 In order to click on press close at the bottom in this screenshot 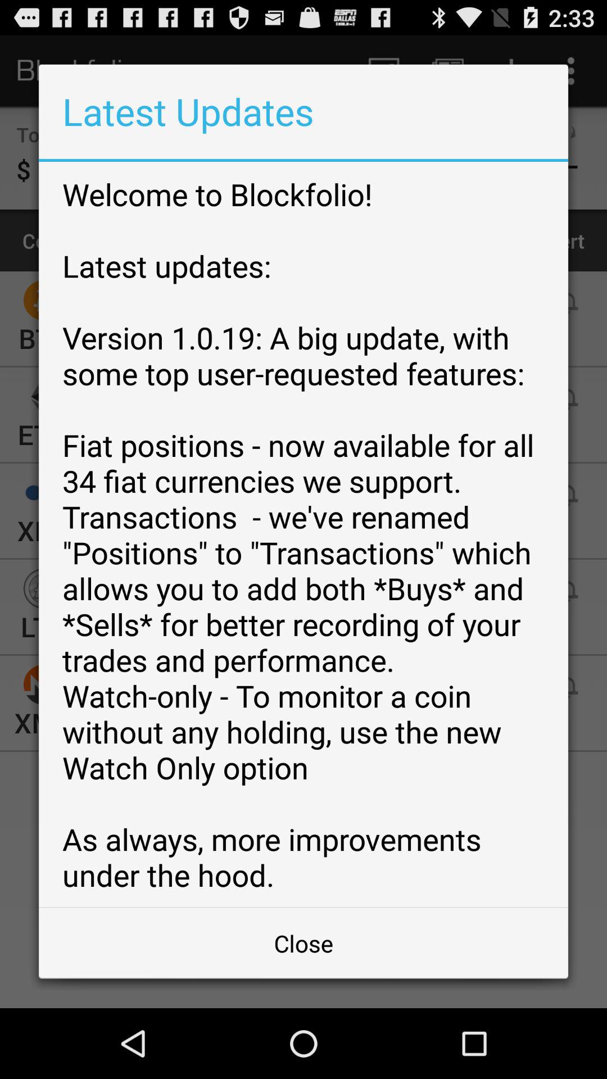, I will do `click(303, 943)`.